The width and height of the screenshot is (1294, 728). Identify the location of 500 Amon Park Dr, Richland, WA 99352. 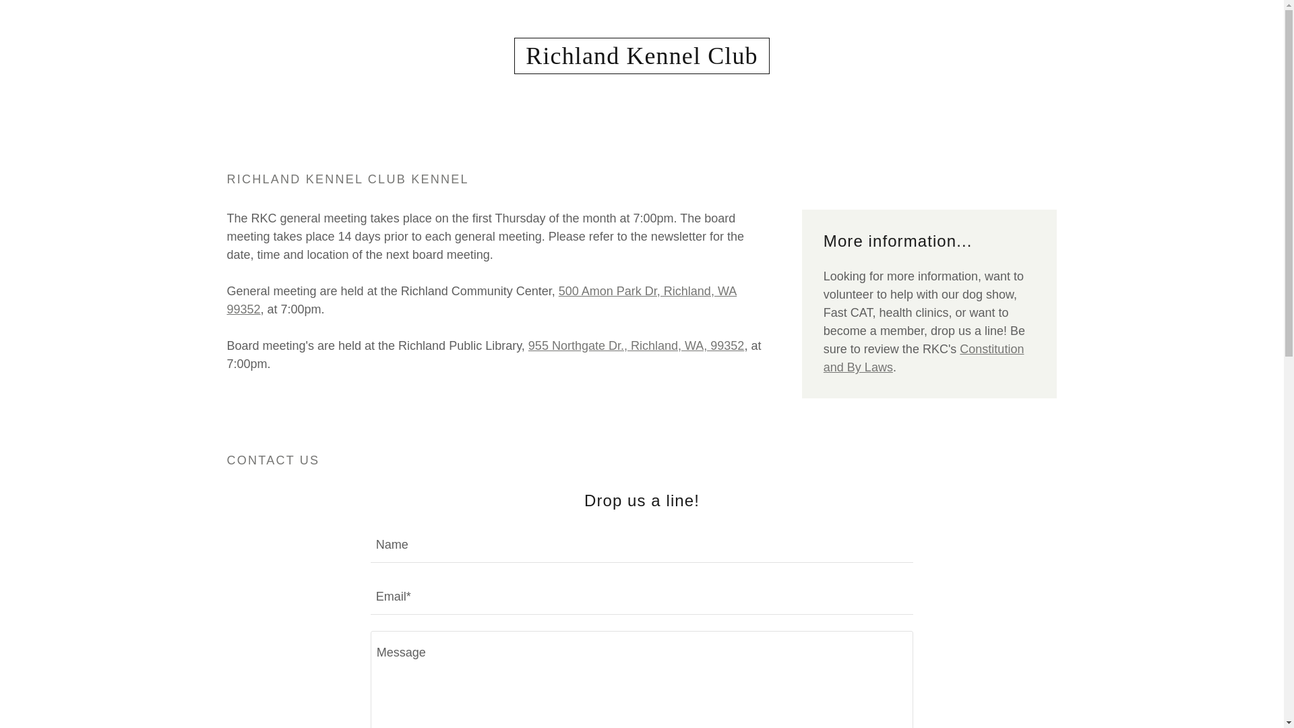
(481, 300).